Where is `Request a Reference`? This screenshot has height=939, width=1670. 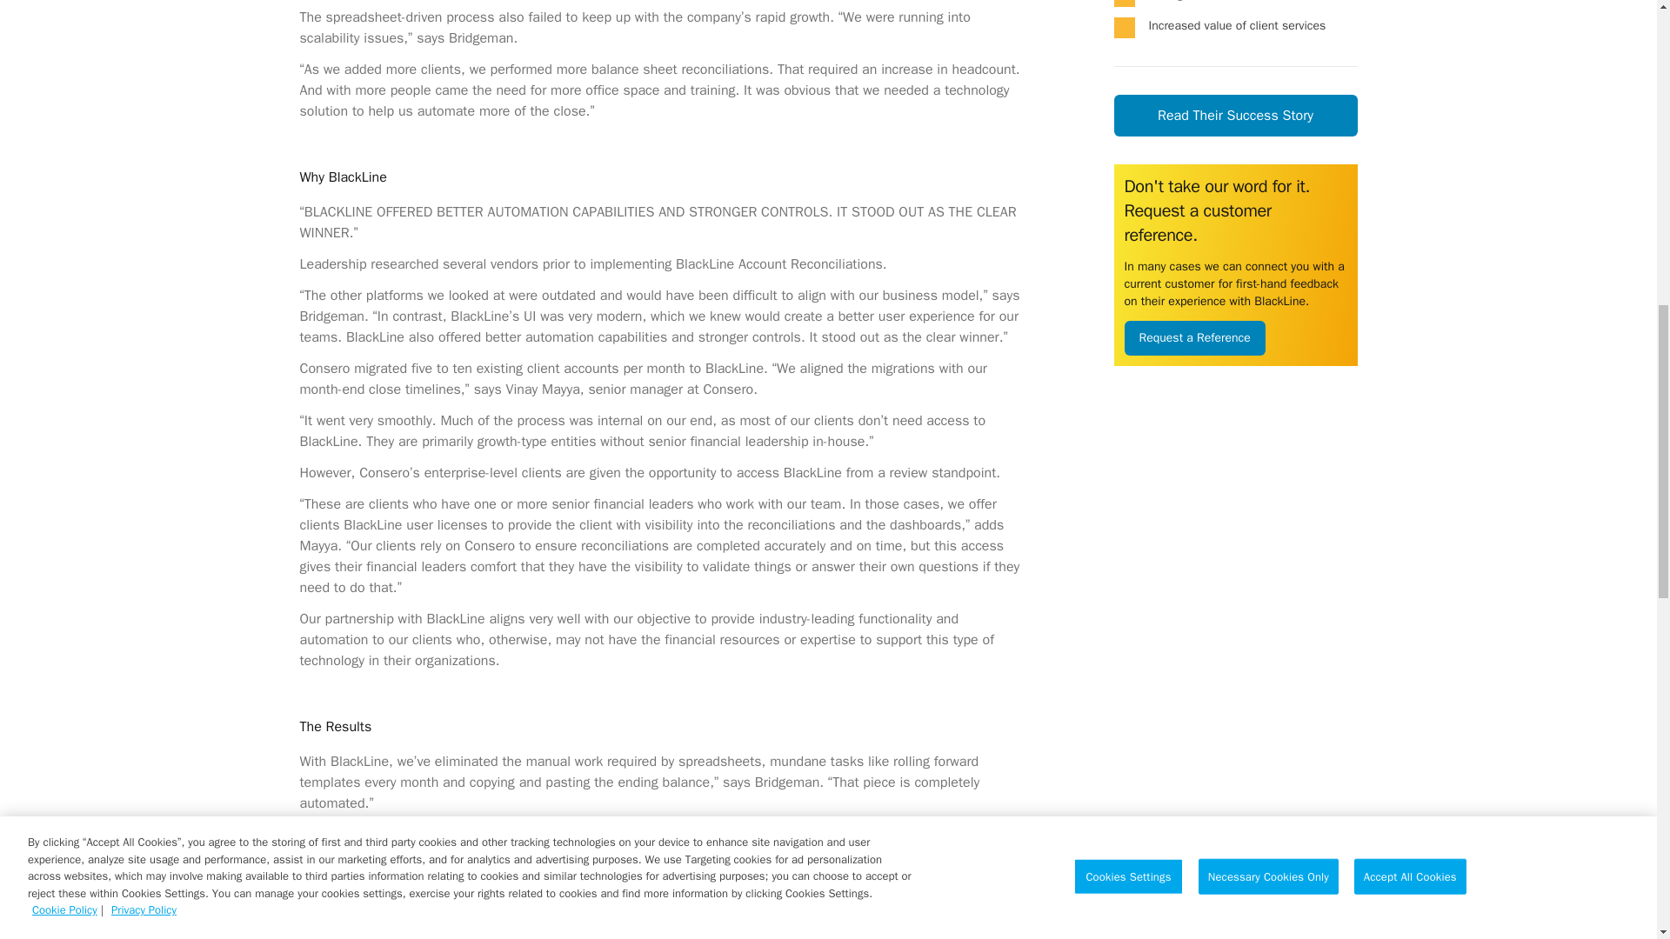 Request a Reference is located at coordinates (1193, 338).